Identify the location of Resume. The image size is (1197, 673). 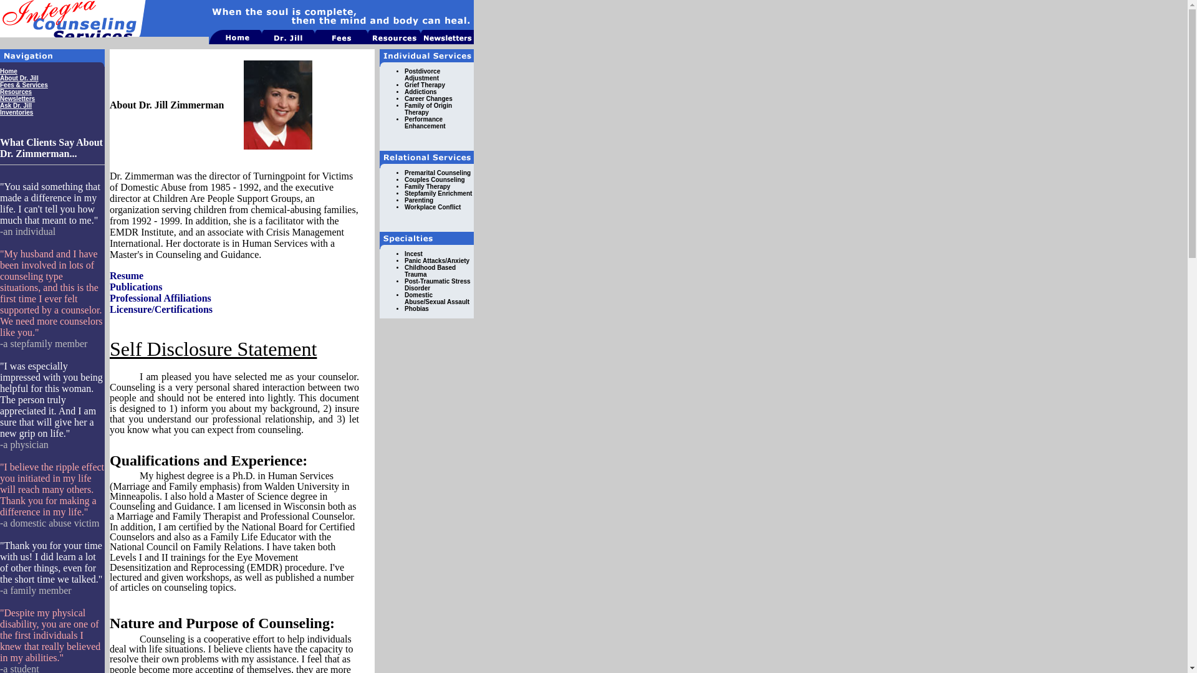
(127, 275).